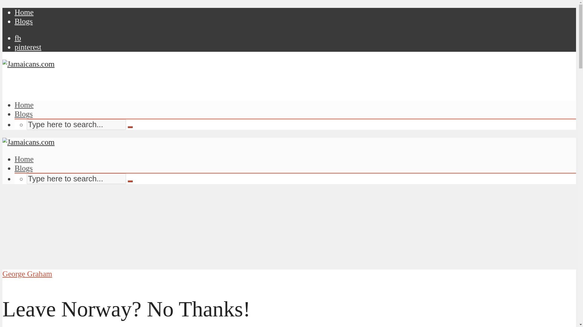  I want to click on Home, so click(24, 12).